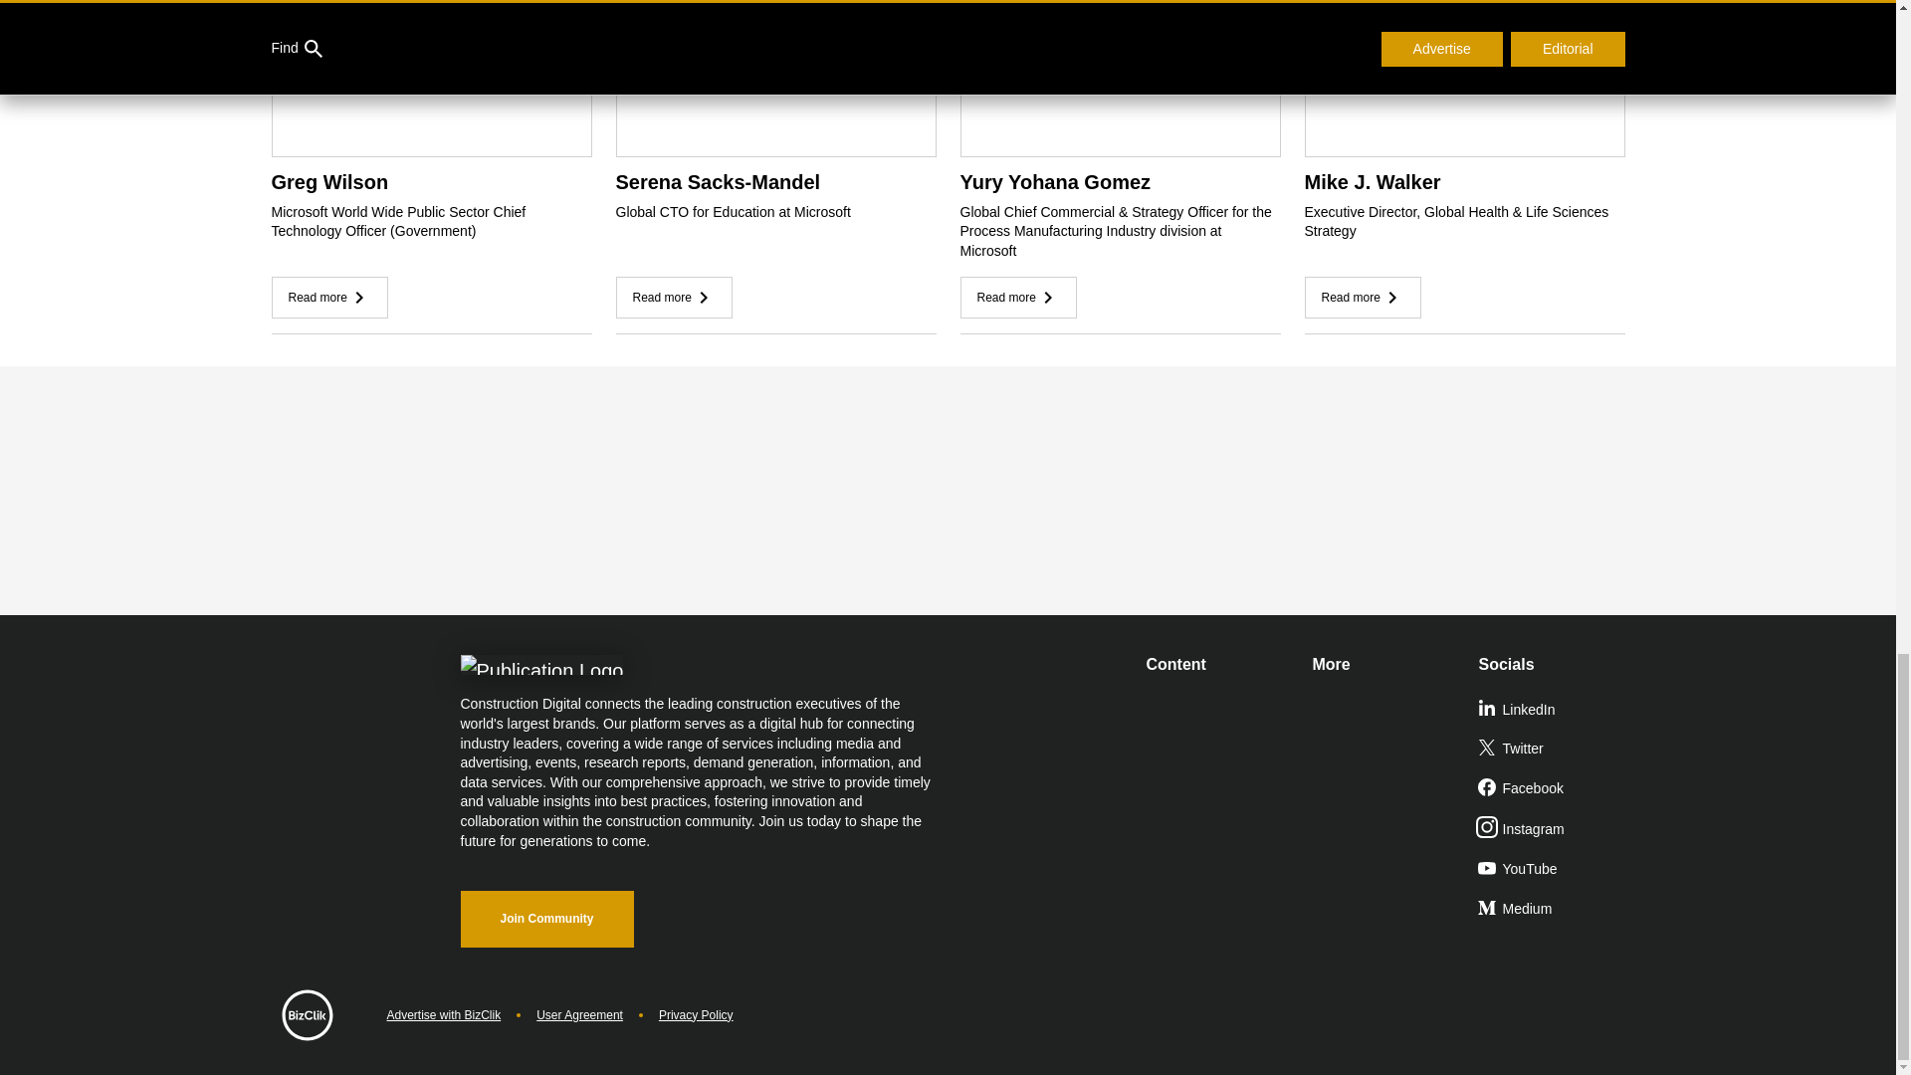 This screenshot has width=1911, height=1075. Describe the element at coordinates (1553, 789) in the screenshot. I see `Facebook` at that location.